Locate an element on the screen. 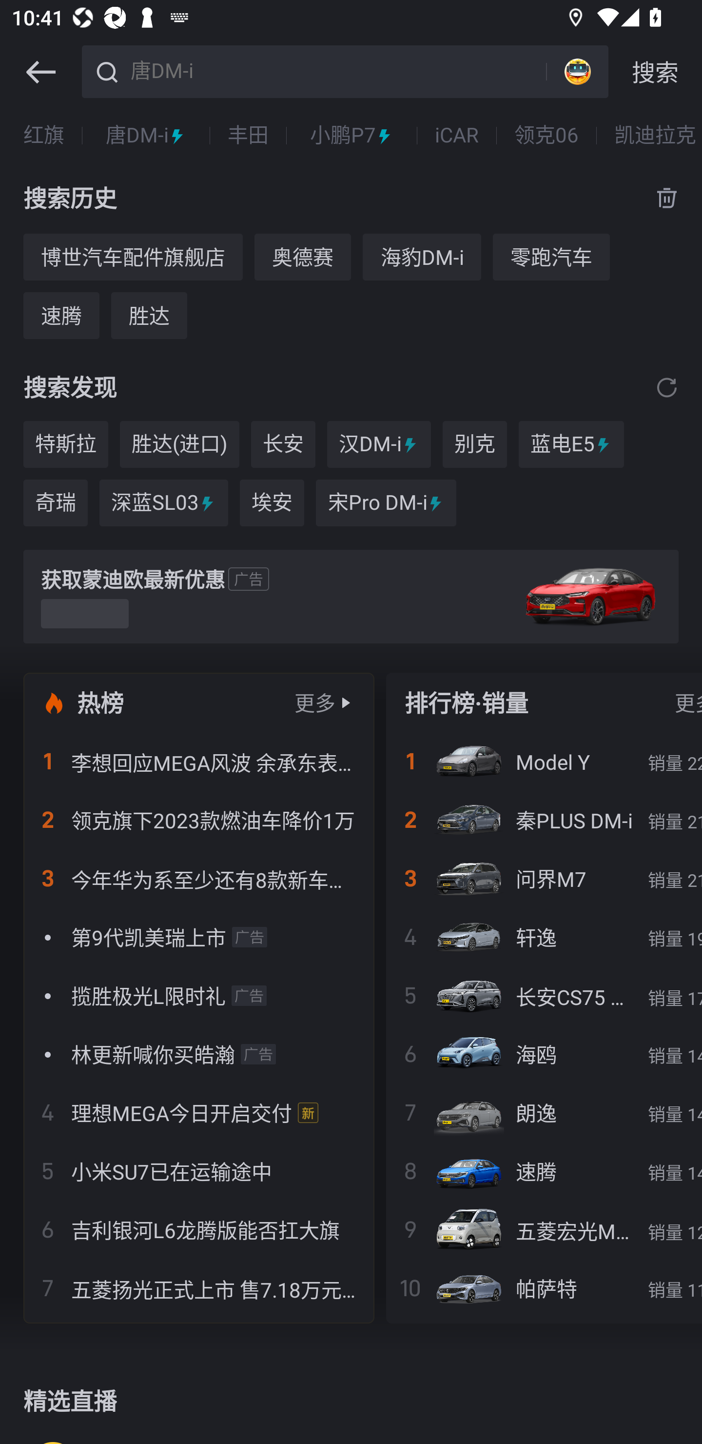  领克06 is located at coordinates (546, 136).